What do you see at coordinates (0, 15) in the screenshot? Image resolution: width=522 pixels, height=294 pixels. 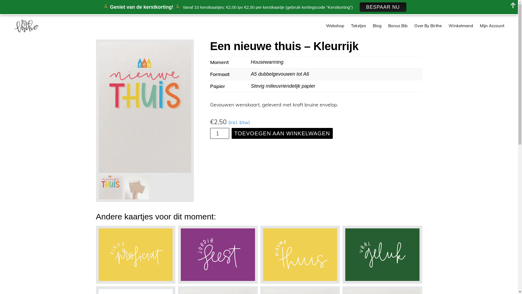 I see `Skip to primary navigation` at bounding box center [0, 15].